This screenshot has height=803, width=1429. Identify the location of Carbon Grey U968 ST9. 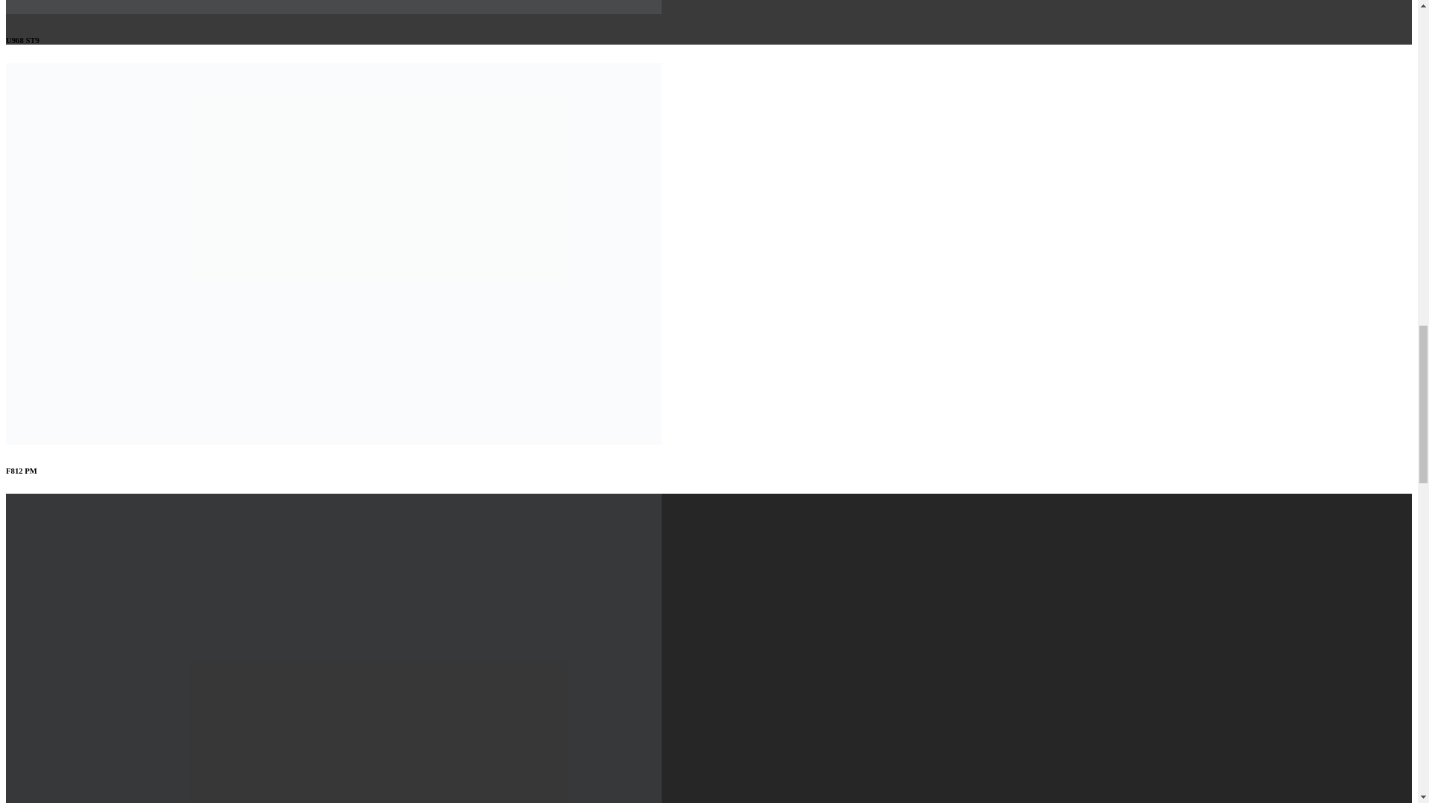
(333, 10).